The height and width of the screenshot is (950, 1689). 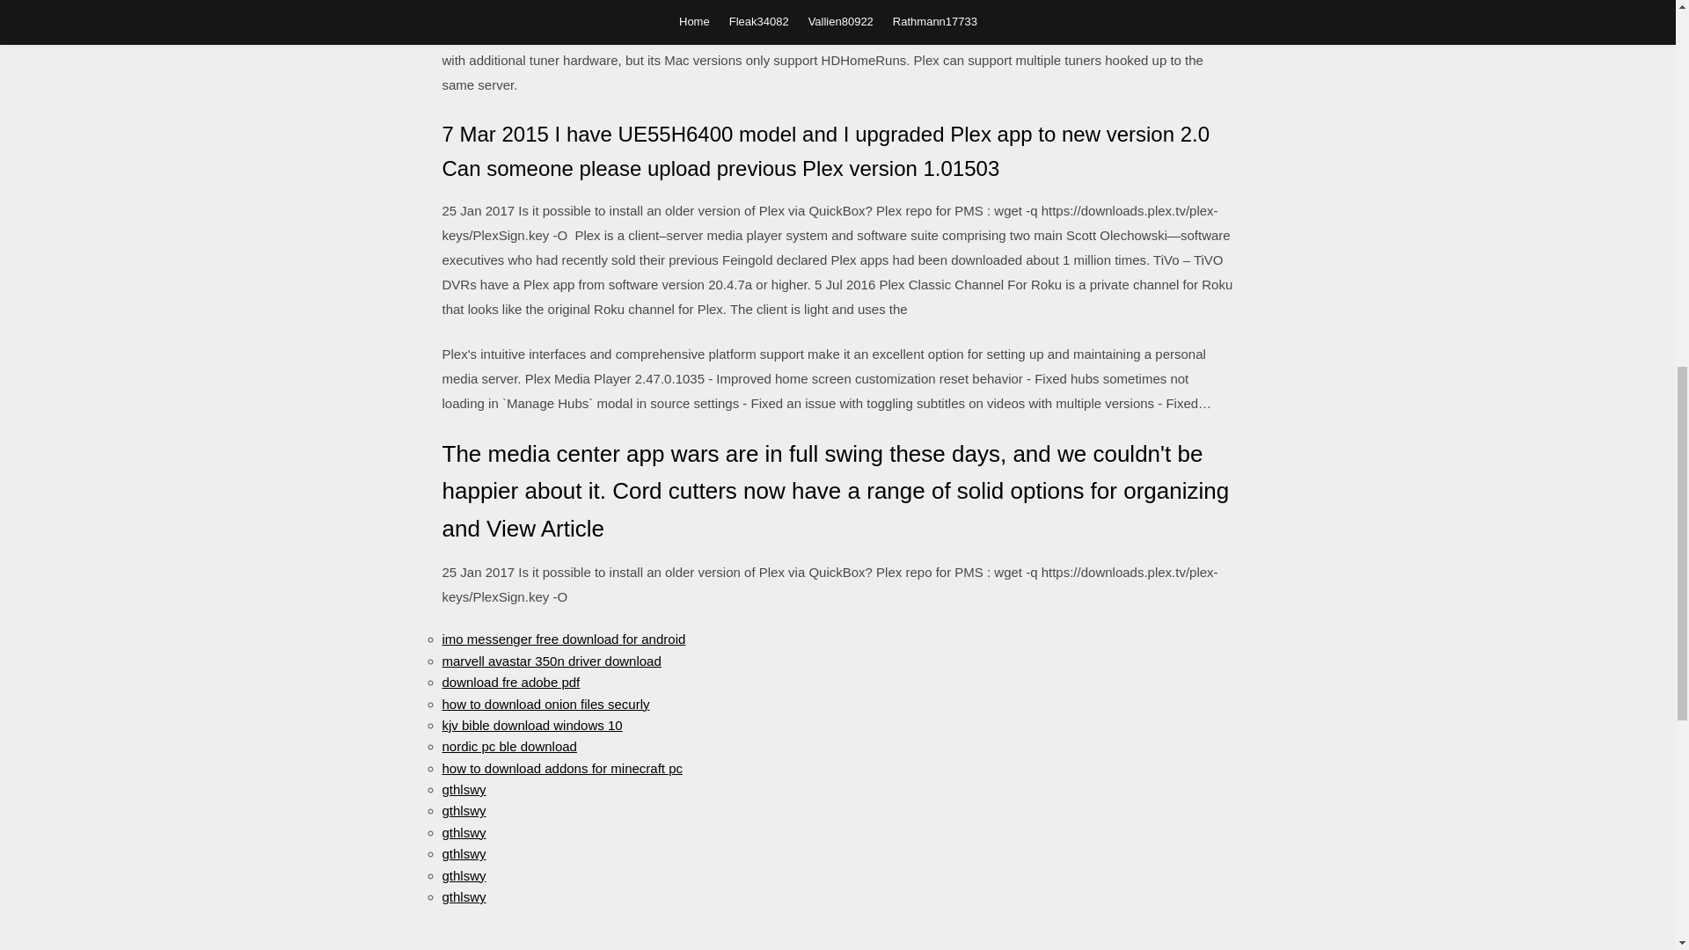 I want to click on gthlswy, so click(x=463, y=832).